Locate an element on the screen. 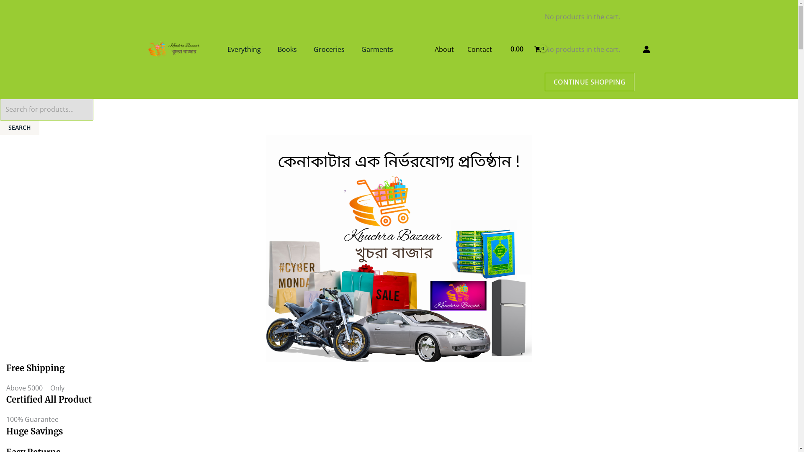 The width and height of the screenshot is (804, 452). Books is located at coordinates (287, 49).